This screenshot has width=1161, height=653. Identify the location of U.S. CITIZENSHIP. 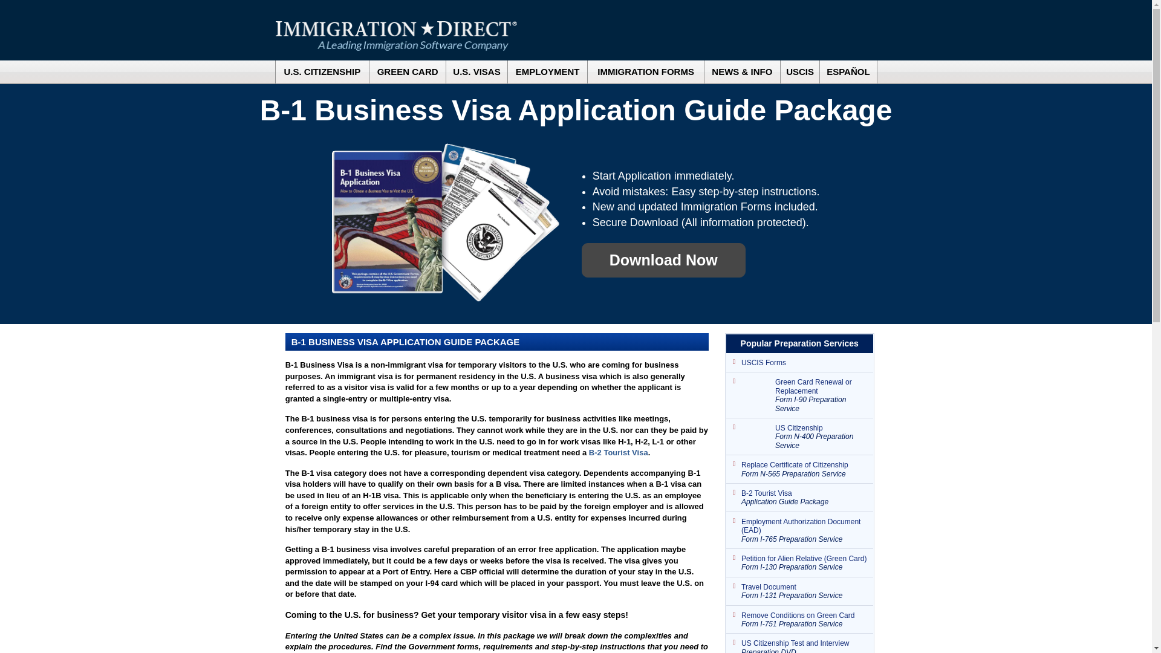
(322, 72).